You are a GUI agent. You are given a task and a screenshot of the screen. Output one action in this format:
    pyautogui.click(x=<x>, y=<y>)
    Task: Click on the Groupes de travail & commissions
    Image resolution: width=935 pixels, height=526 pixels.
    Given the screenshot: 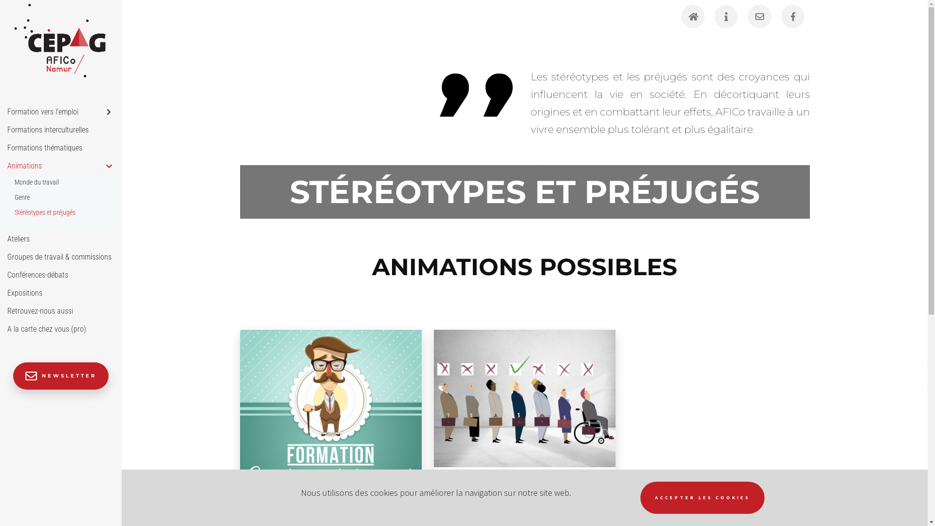 What is the action you would take?
    pyautogui.click(x=61, y=256)
    